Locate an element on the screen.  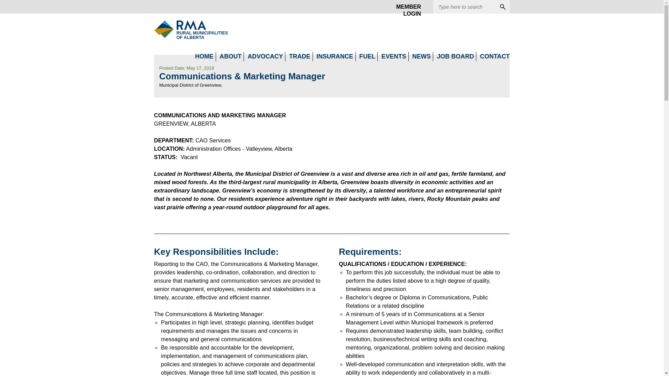
HOME is located at coordinates (204, 56).